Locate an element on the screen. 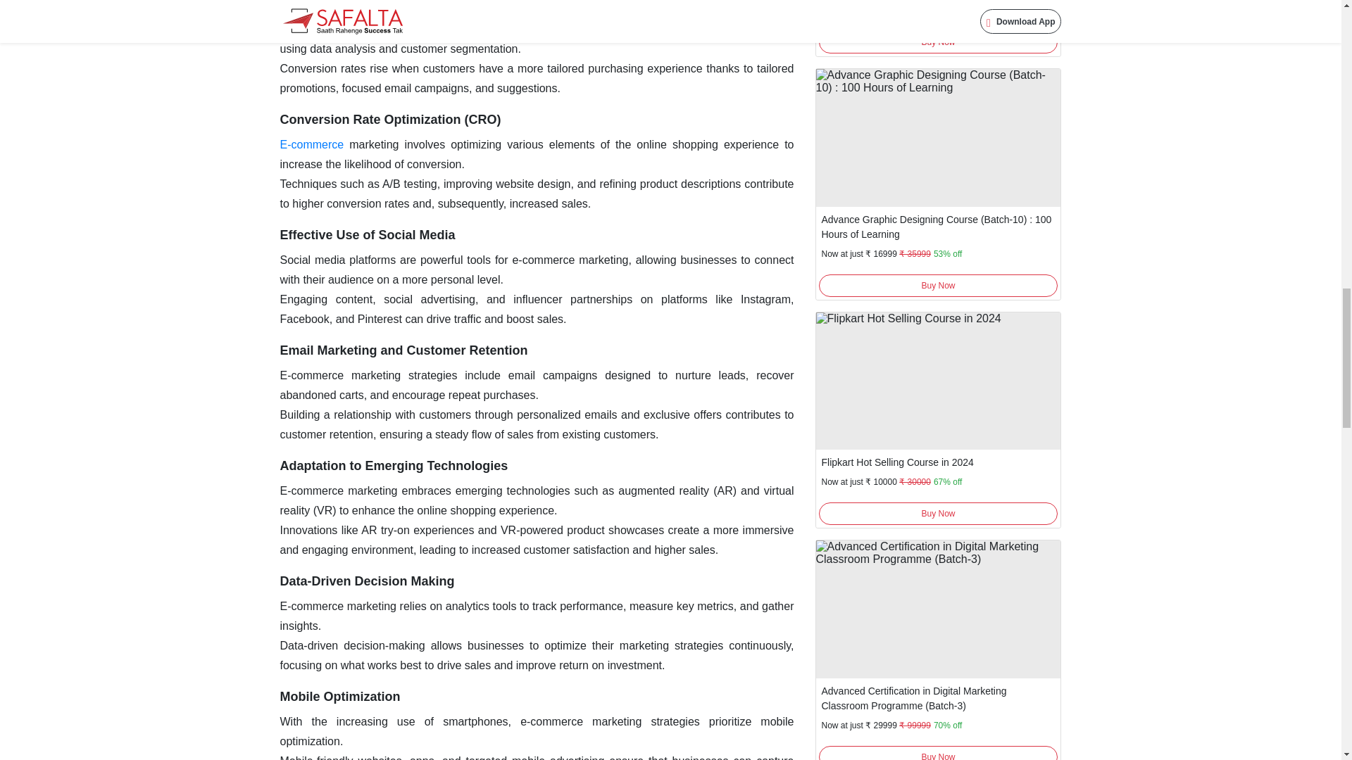 This screenshot has width=1352, height=760. E-commerce is located at coordinates (312, 144).